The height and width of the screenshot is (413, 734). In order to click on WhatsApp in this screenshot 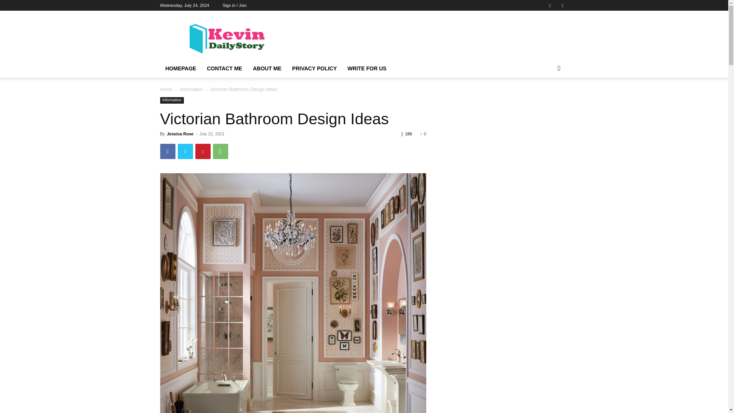, I will do `click(220, 151)`.